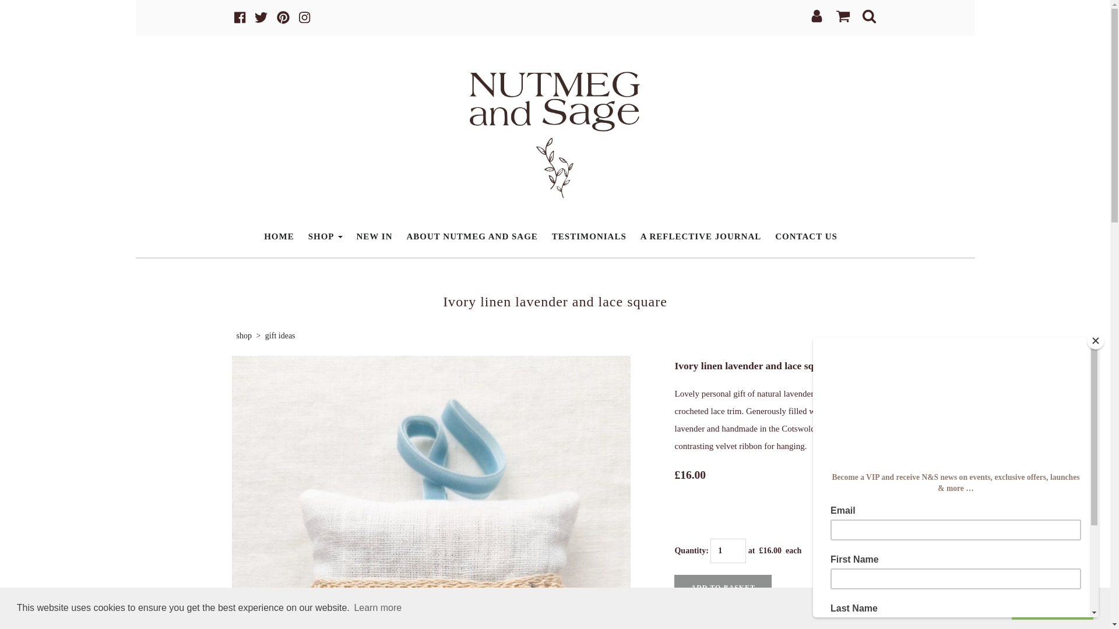 The width and height of the screenshot is (1119, 629). Describe the element at coordinates (325, 236) in the screenshot. I see `SHOP` at that location.